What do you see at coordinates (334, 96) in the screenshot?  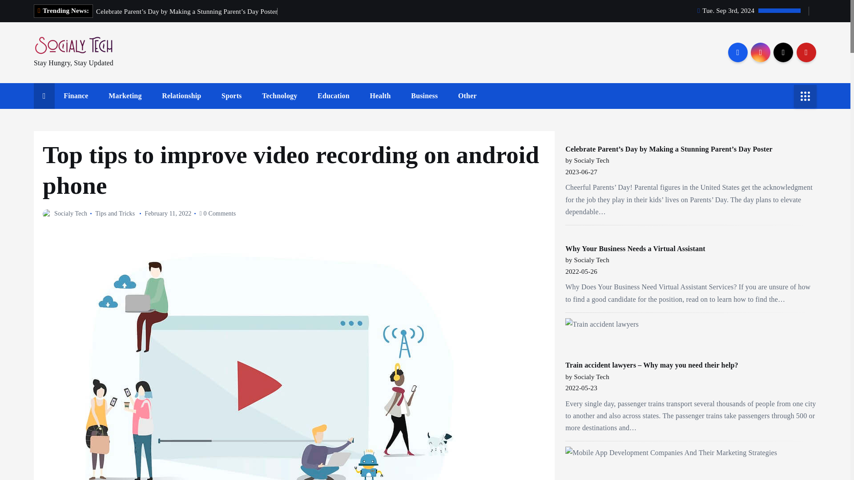 I see `Education` at bounding box center [334, 96].